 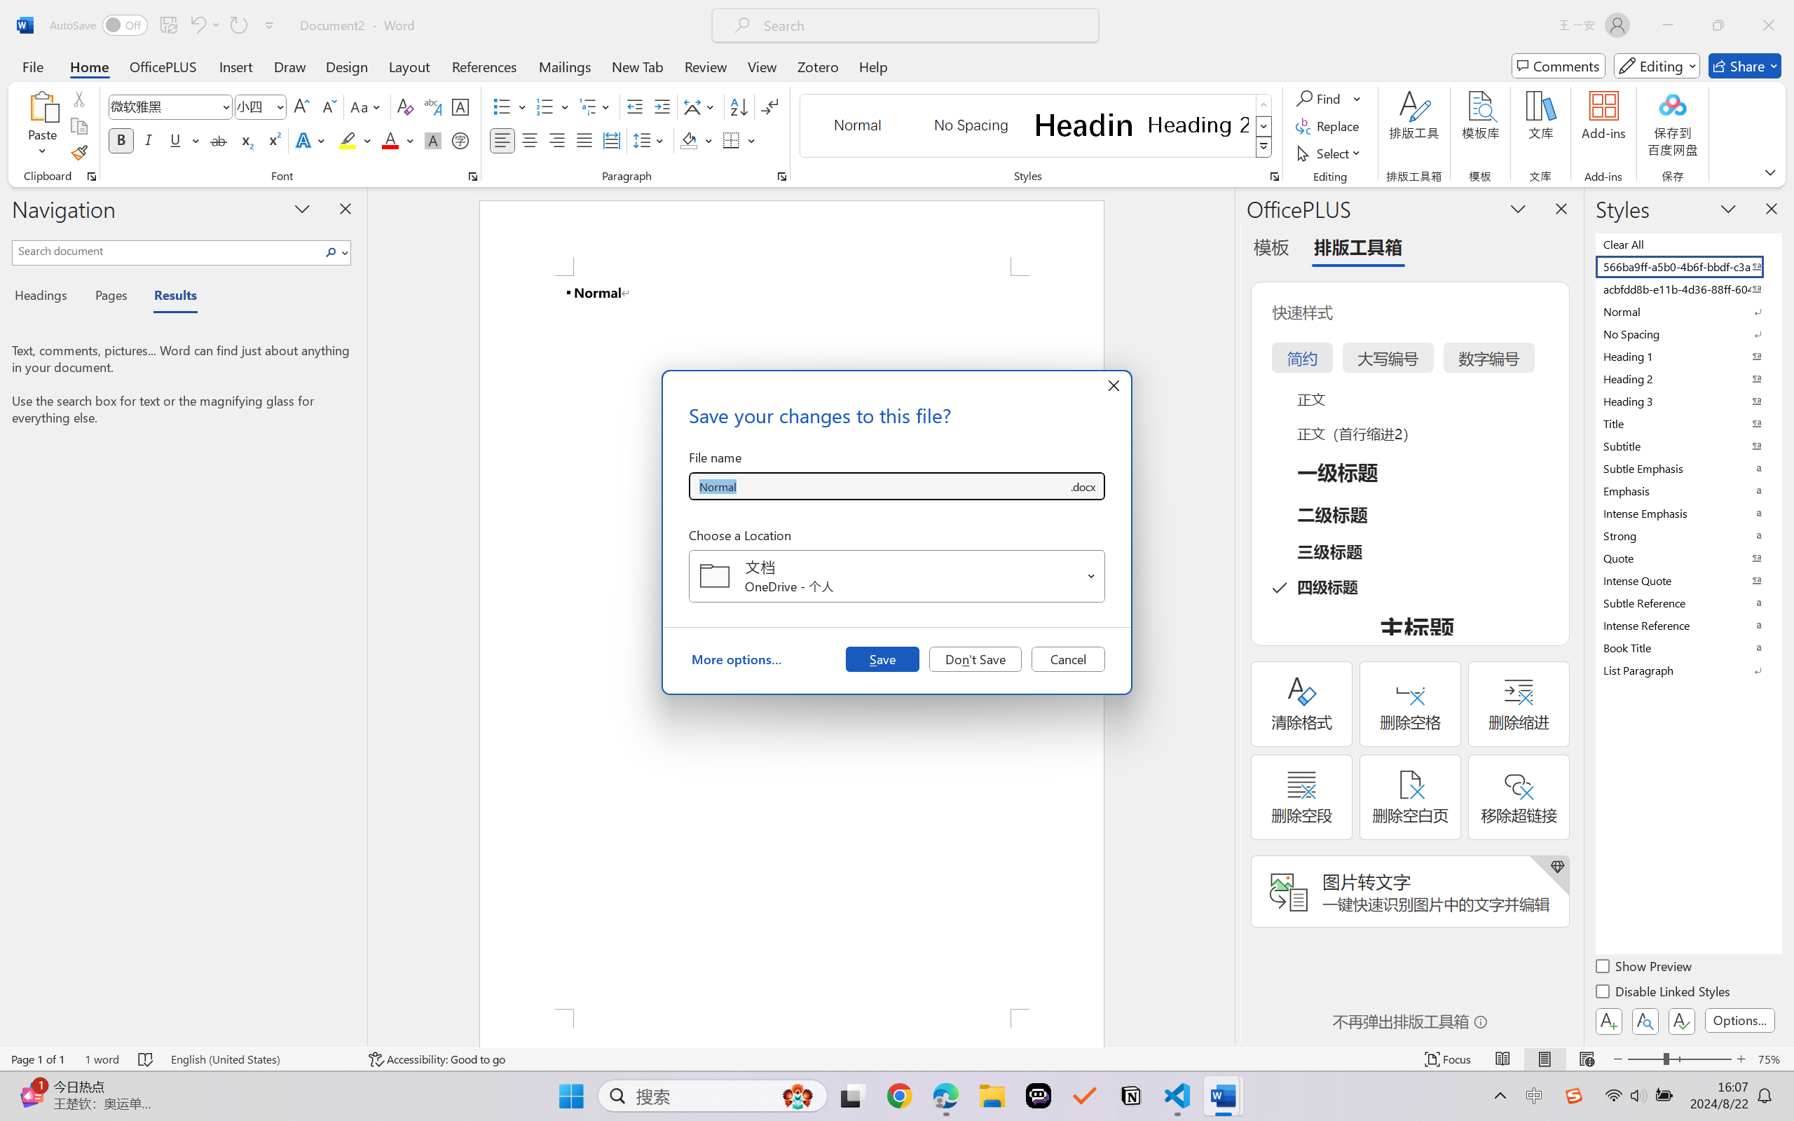 What do you see at coordinates (1687, 535) in the screenshot?
I see `Strong` at bounding box center [1687, 535].